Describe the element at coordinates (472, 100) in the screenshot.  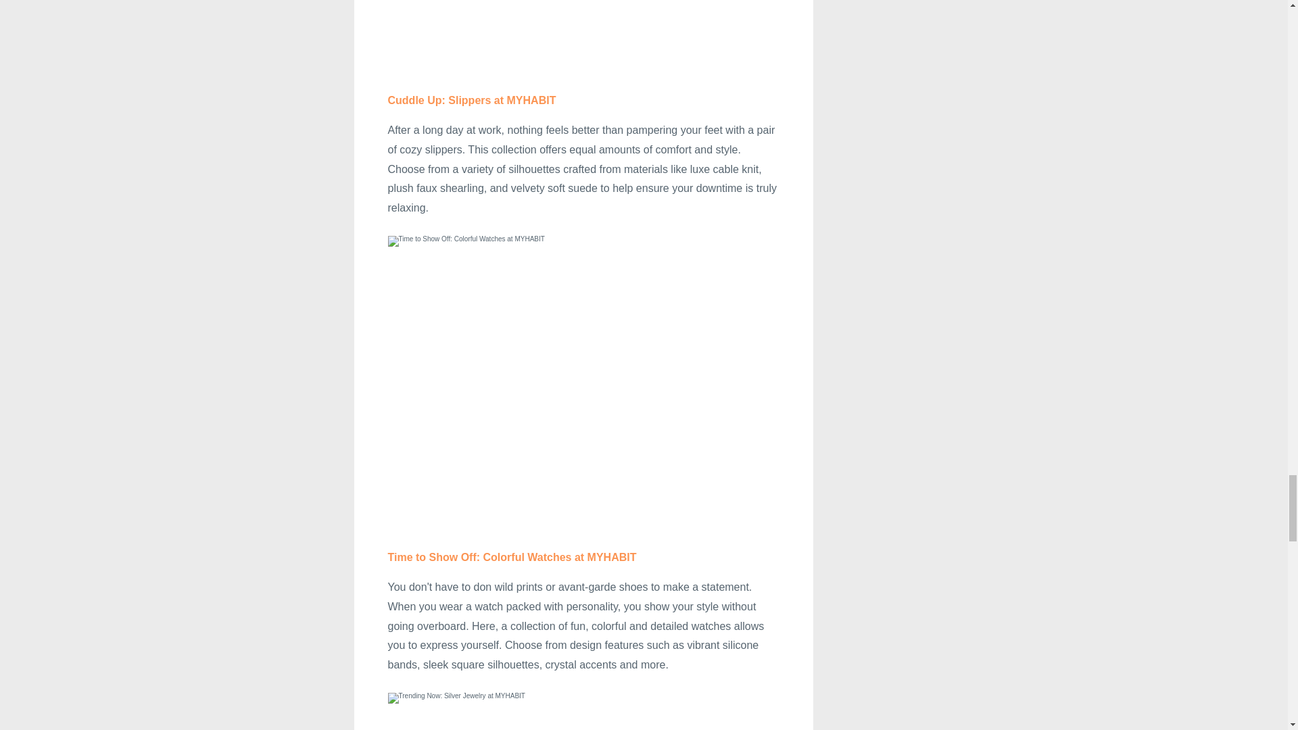
I see `Cuddle Up: Slippers at MYHABIT` at that location.